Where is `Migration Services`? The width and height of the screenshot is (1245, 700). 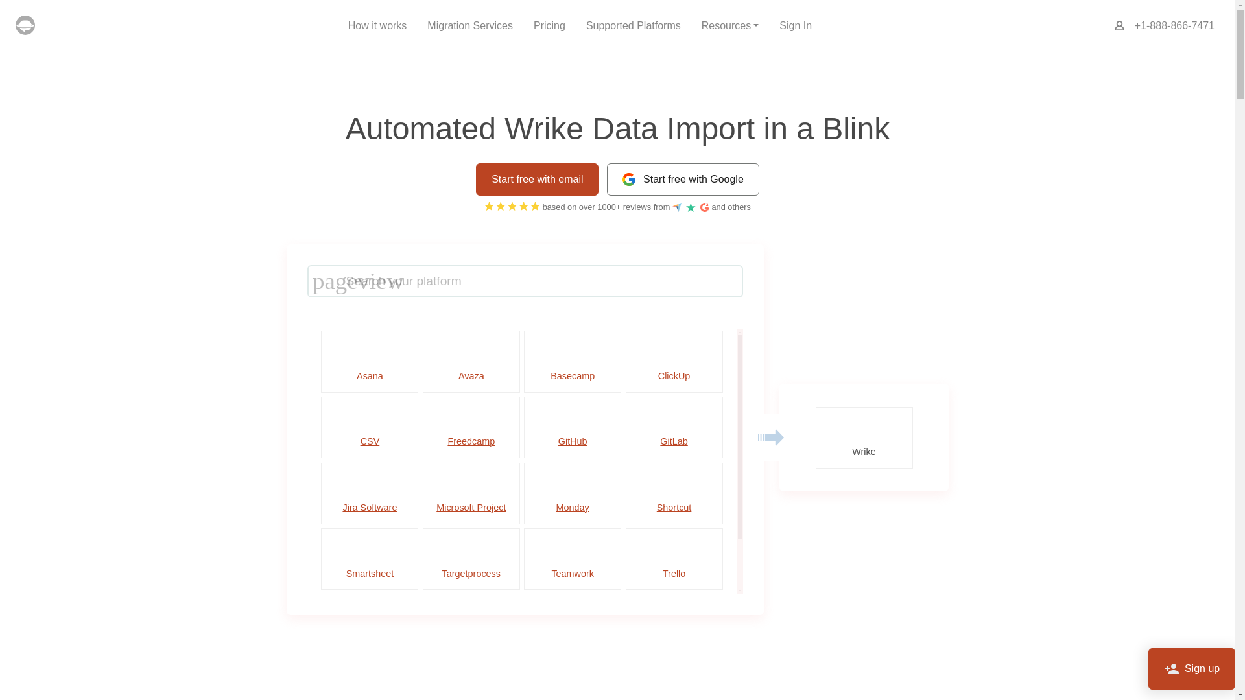 Migration Services is located at coordinates (469, 26).